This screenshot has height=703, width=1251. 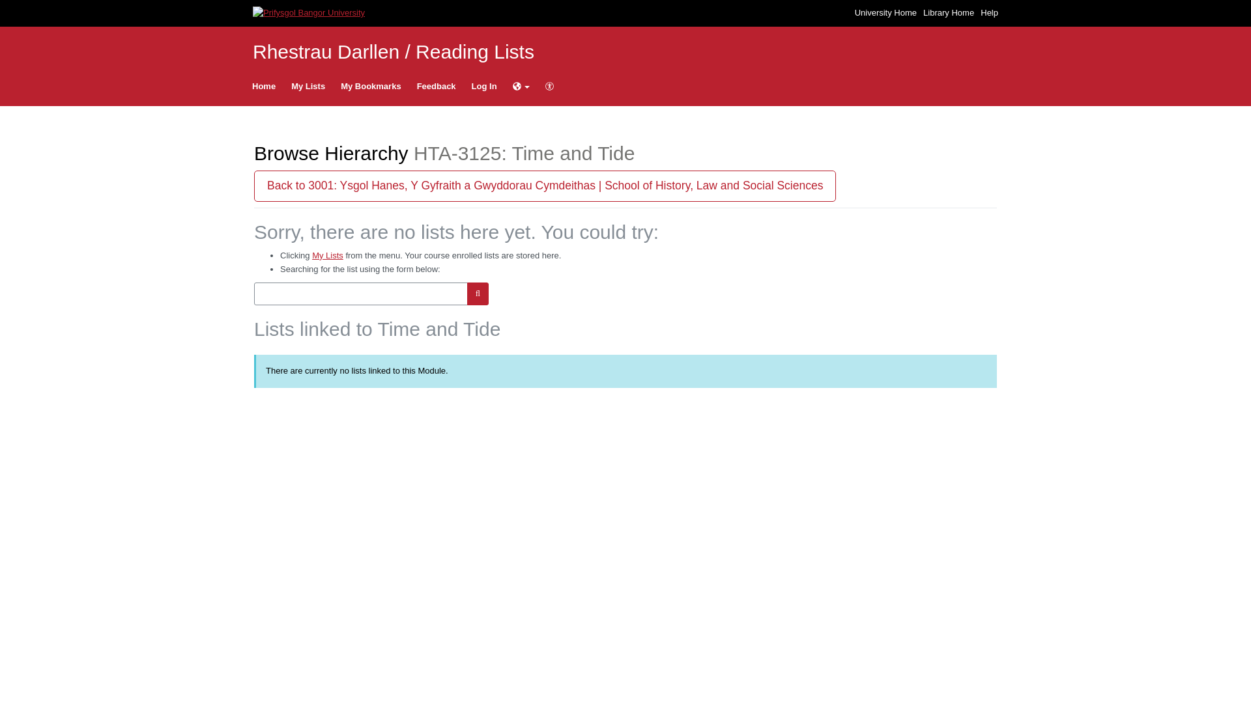 What do you see at coordinates (370, 86) in the screenshot?
I see `My Bookmarks` at bounding box center [370, 86].